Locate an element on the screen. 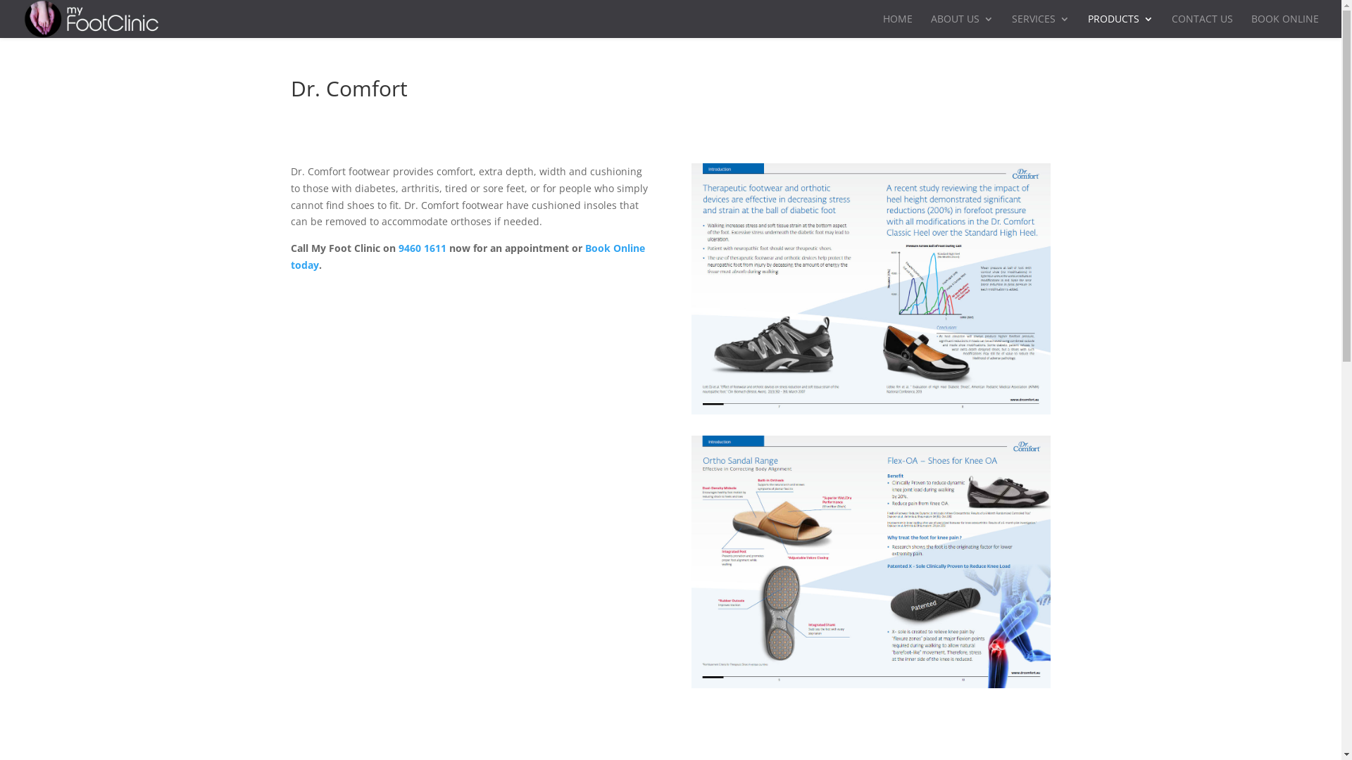 The image size is (1352, 760). ABOUT US is located at coordinates (962, 26).